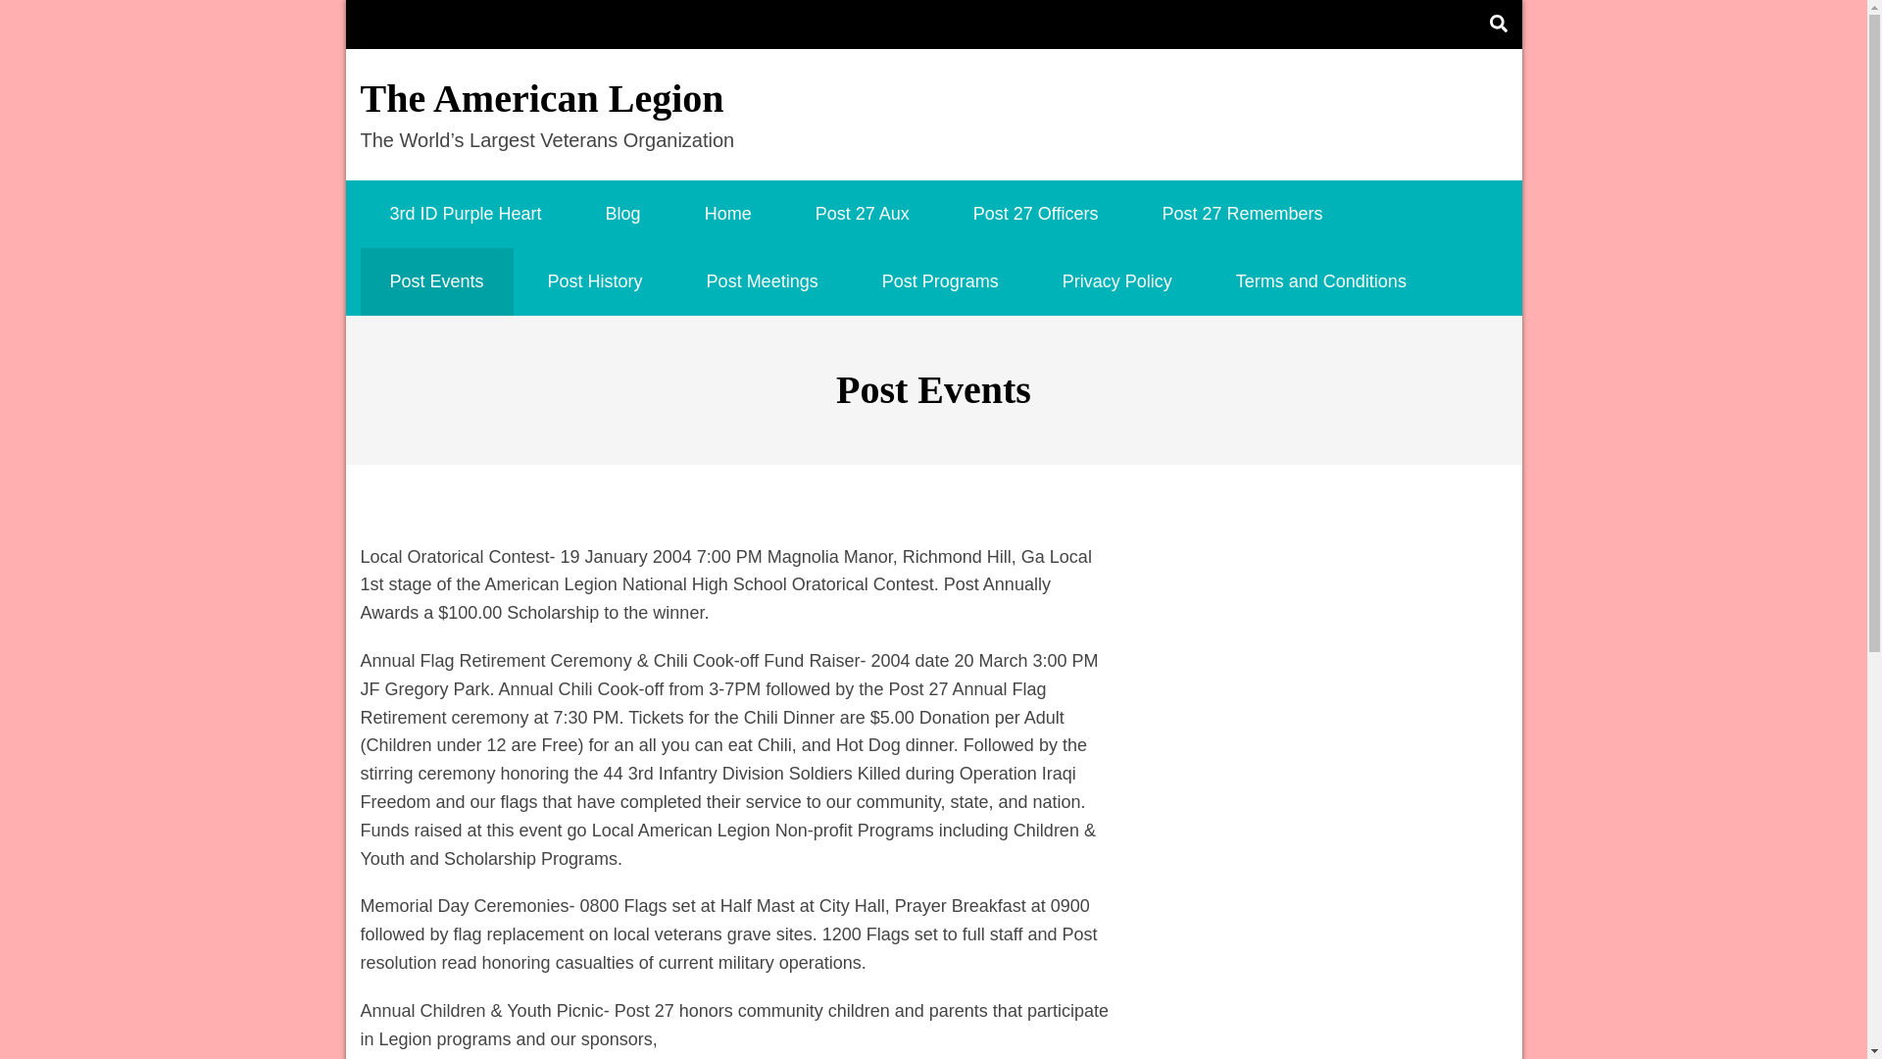 The image size is (1882, 1059). What do you see at coordinates (1243, 214) in the screenshot?
I see `Post 27 Remembers` at bounding box center [1243, 214].